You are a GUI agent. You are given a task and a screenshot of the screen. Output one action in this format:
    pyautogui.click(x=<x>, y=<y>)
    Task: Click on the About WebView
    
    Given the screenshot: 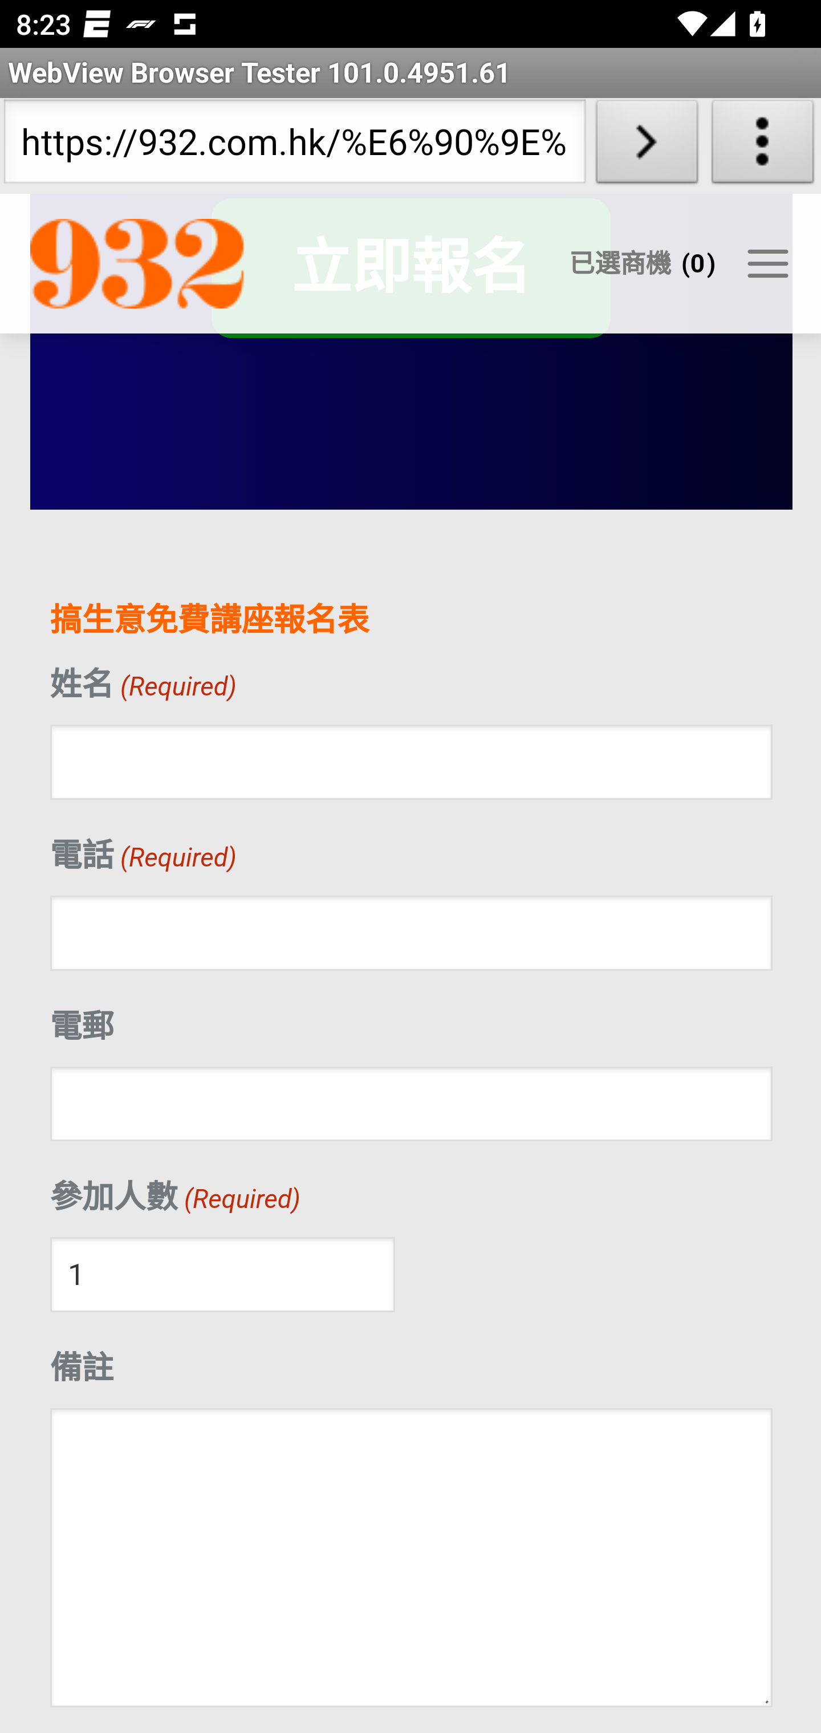 What is the action you would take?
    pyautogui.click(x=763, y=146)
    